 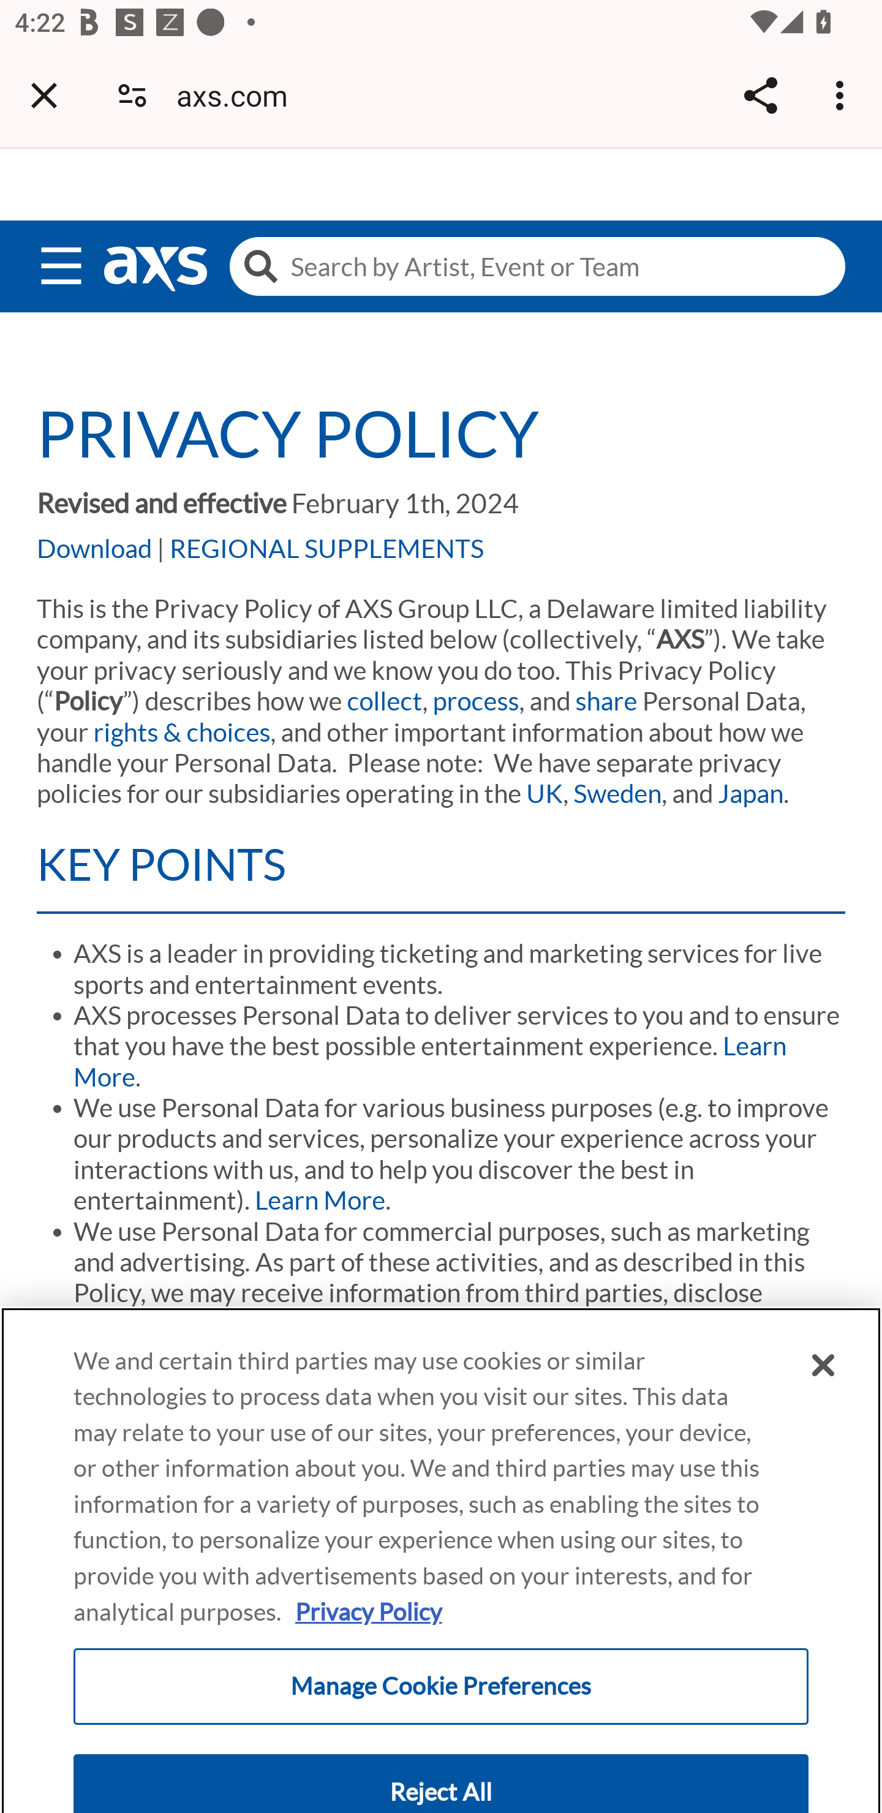 I want to click on Learn More, so click(x=320, y=1200).